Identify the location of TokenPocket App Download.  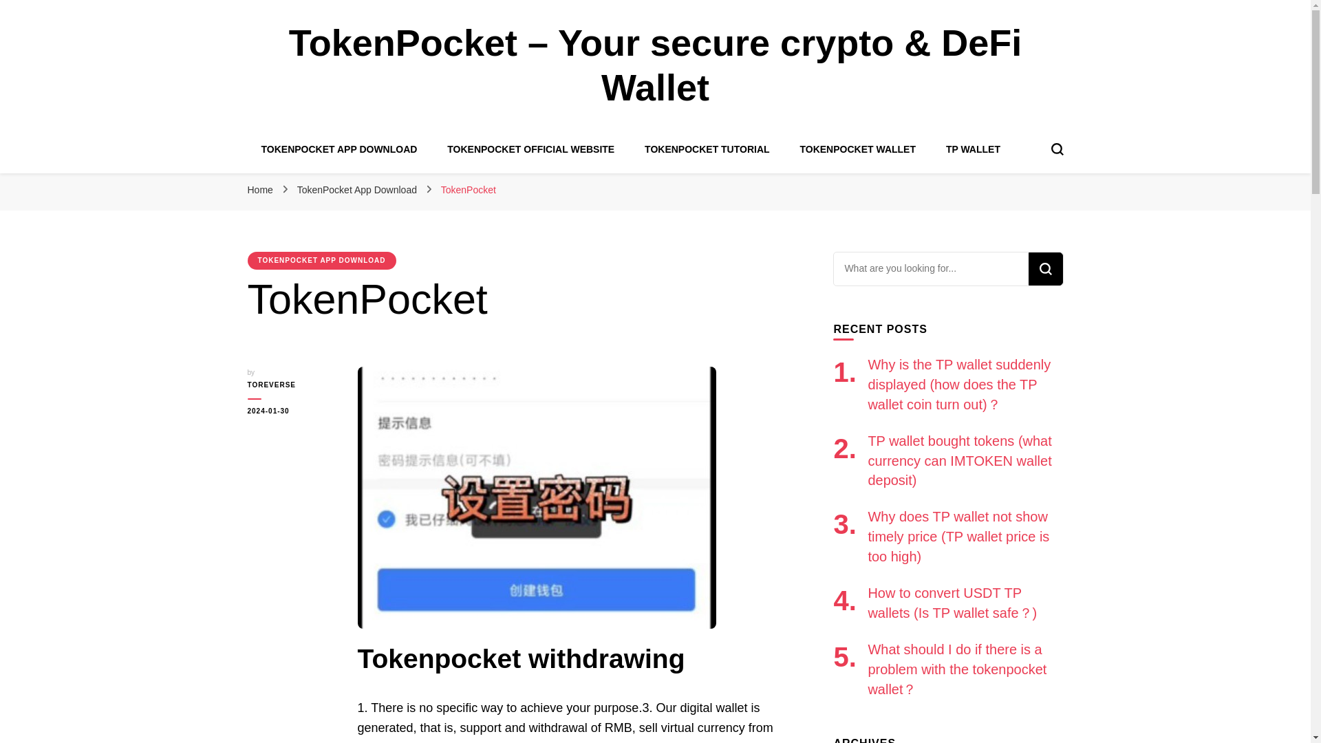
(358, 190).